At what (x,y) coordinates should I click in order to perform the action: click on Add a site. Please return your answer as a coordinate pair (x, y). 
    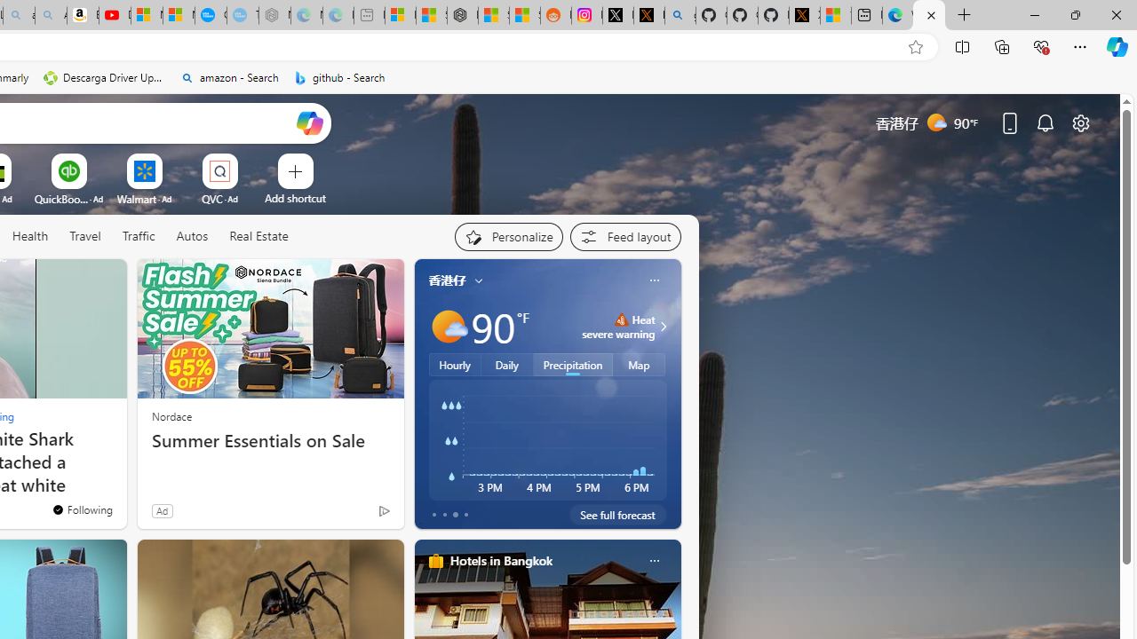
    Looking at the image, I should click on (295, 198).